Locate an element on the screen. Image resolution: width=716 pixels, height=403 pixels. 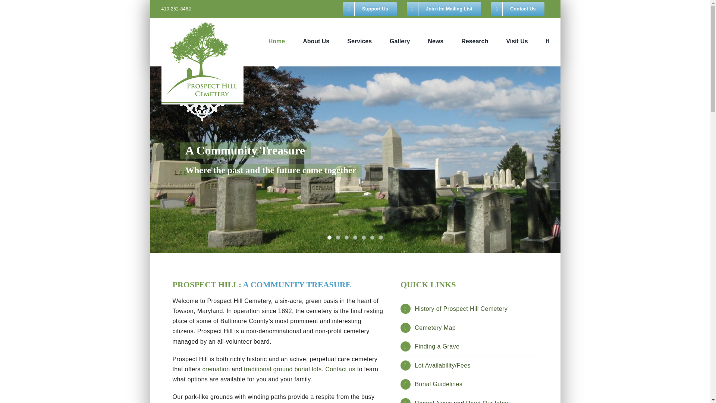
Home is located at coordinates (277, 41).